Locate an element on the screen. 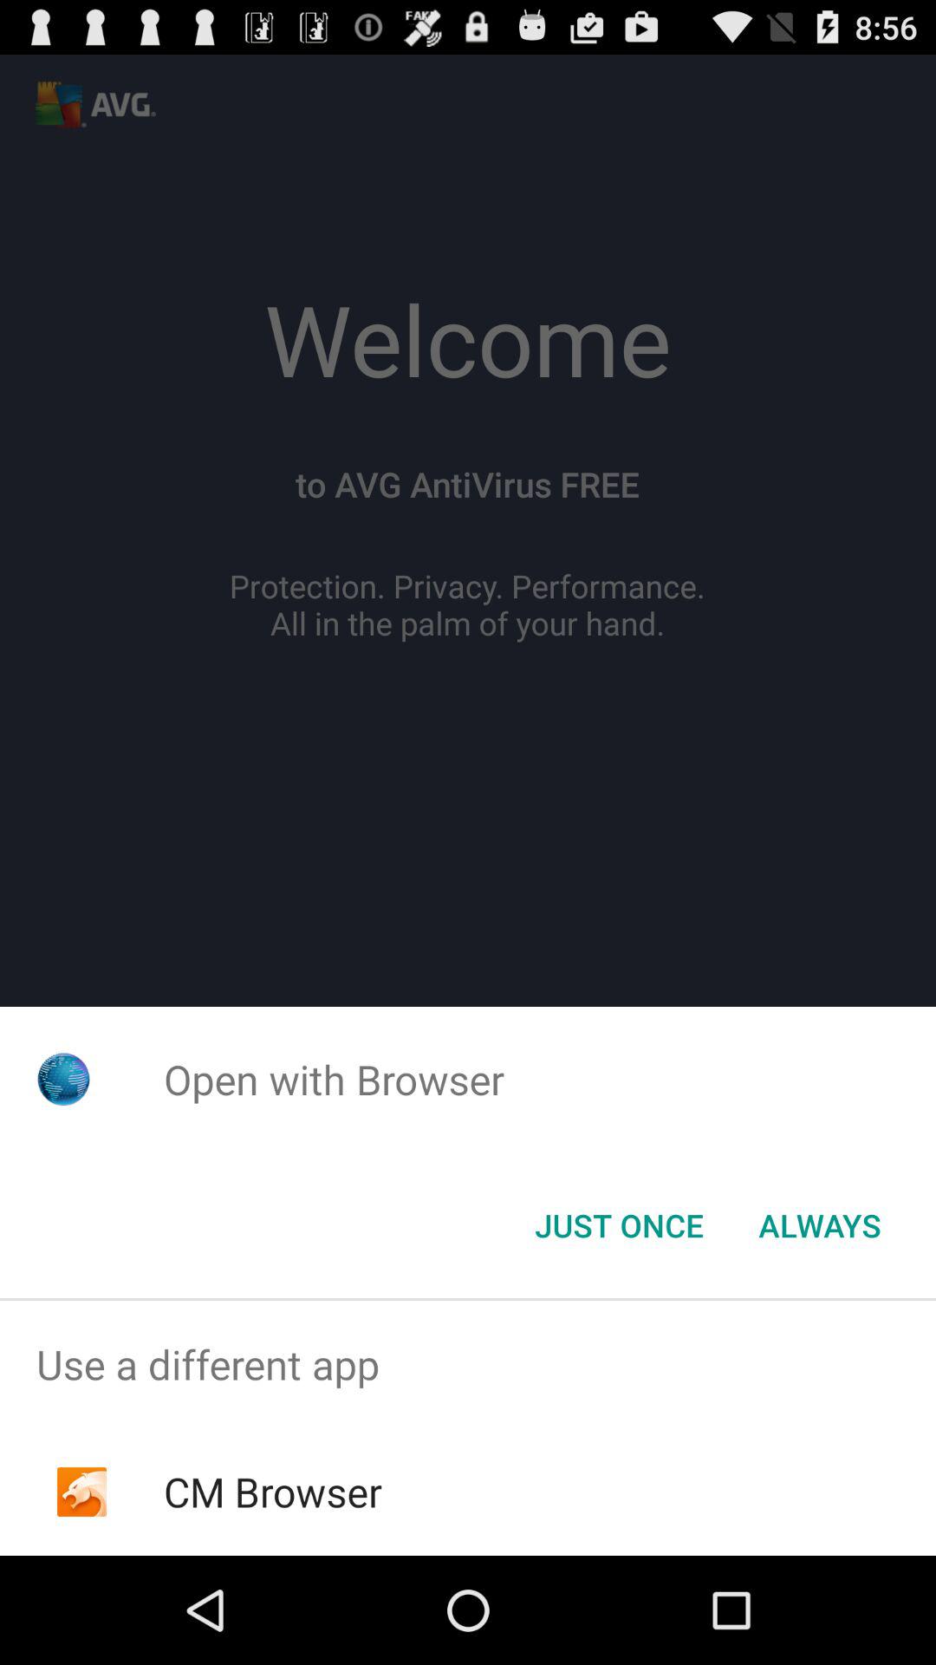 Image resolution: width=936 pixels, height=1665 pixels. tap the just once item is located at coordinates (619, 1225).